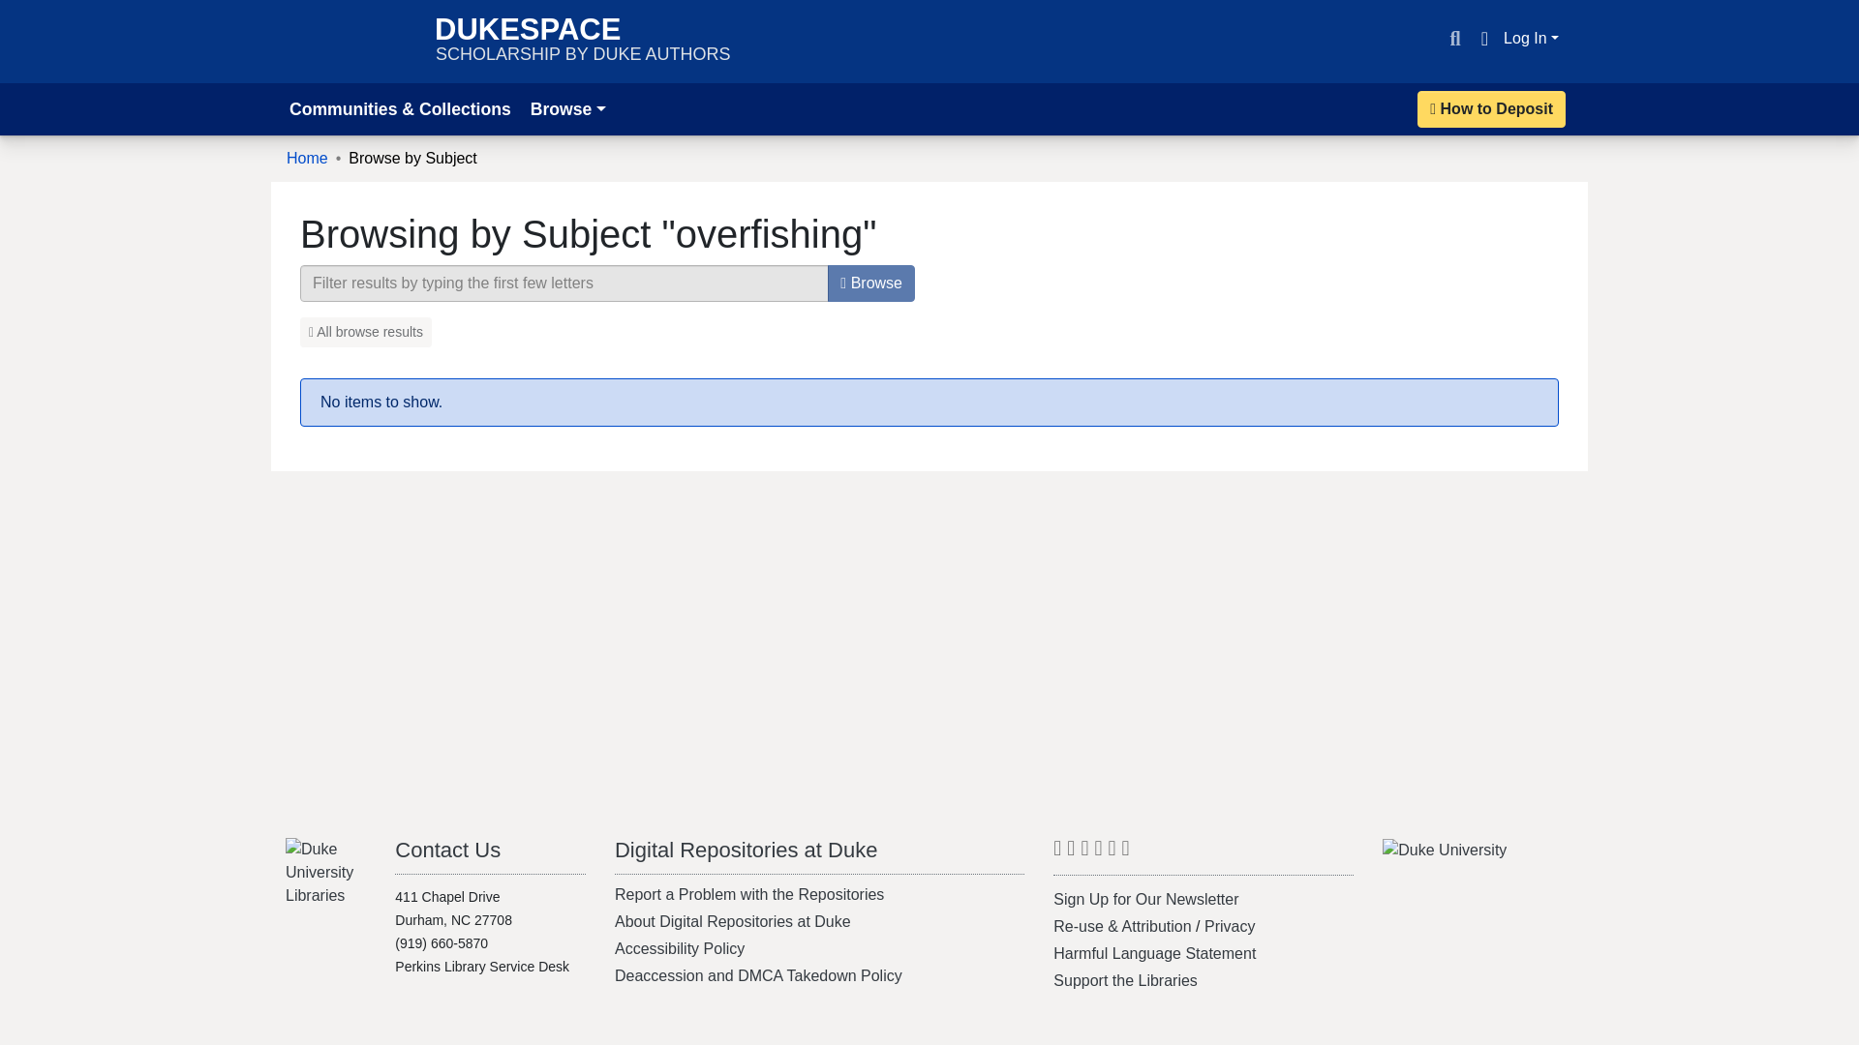 The height and width of the screenshot is (1045, 1859). Describe the element at coordinates (583, 41) in the screenshot. I see `Blogs` at that location.